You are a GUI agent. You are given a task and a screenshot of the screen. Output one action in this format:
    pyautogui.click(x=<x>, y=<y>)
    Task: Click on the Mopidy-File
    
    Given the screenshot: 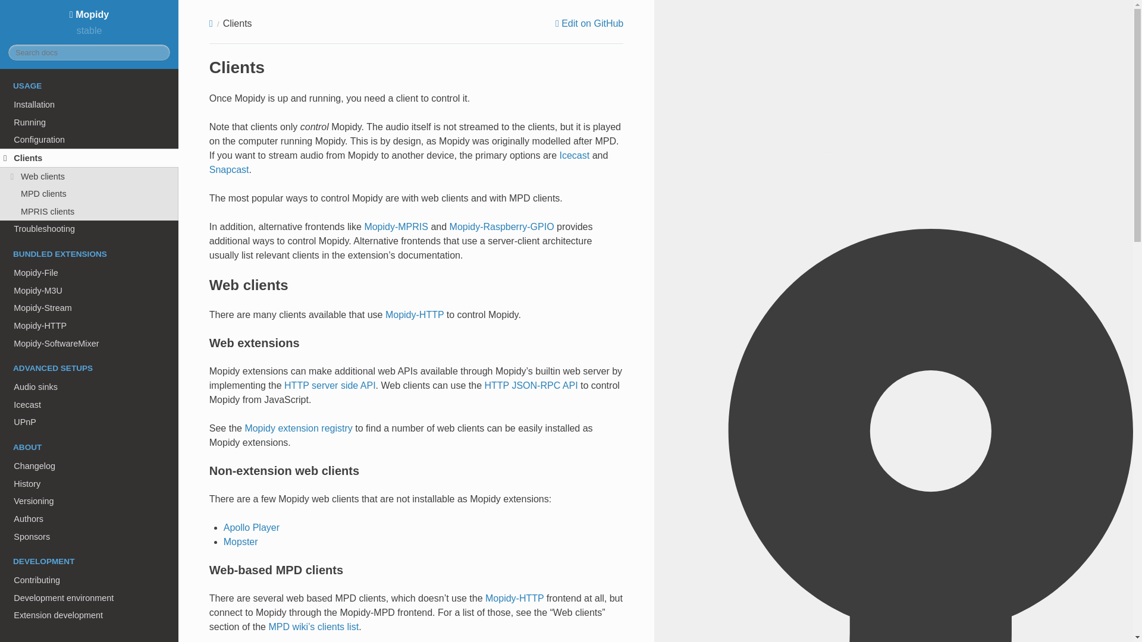 What is the action you would take?
    pyautogui.click(x=89, y=272)
    